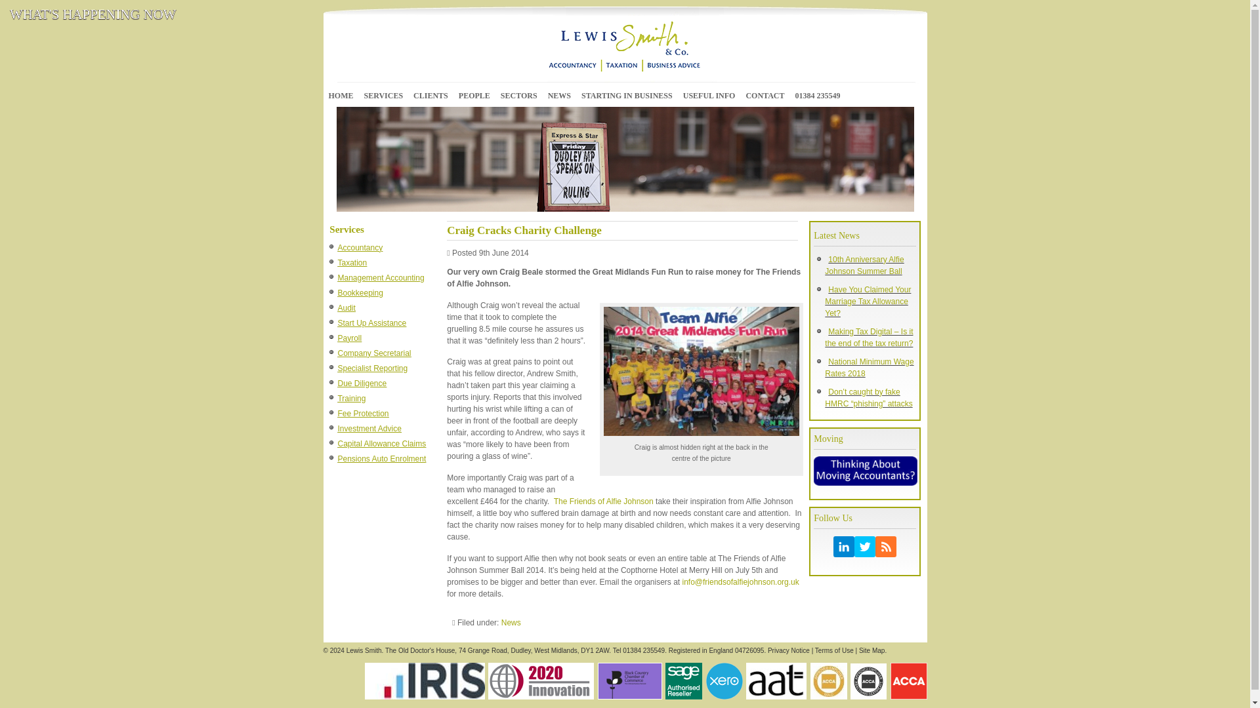 Image resolution: width=1260 pixels, height=708 pixels. I want to click on SECTORS, so click(518, 95).